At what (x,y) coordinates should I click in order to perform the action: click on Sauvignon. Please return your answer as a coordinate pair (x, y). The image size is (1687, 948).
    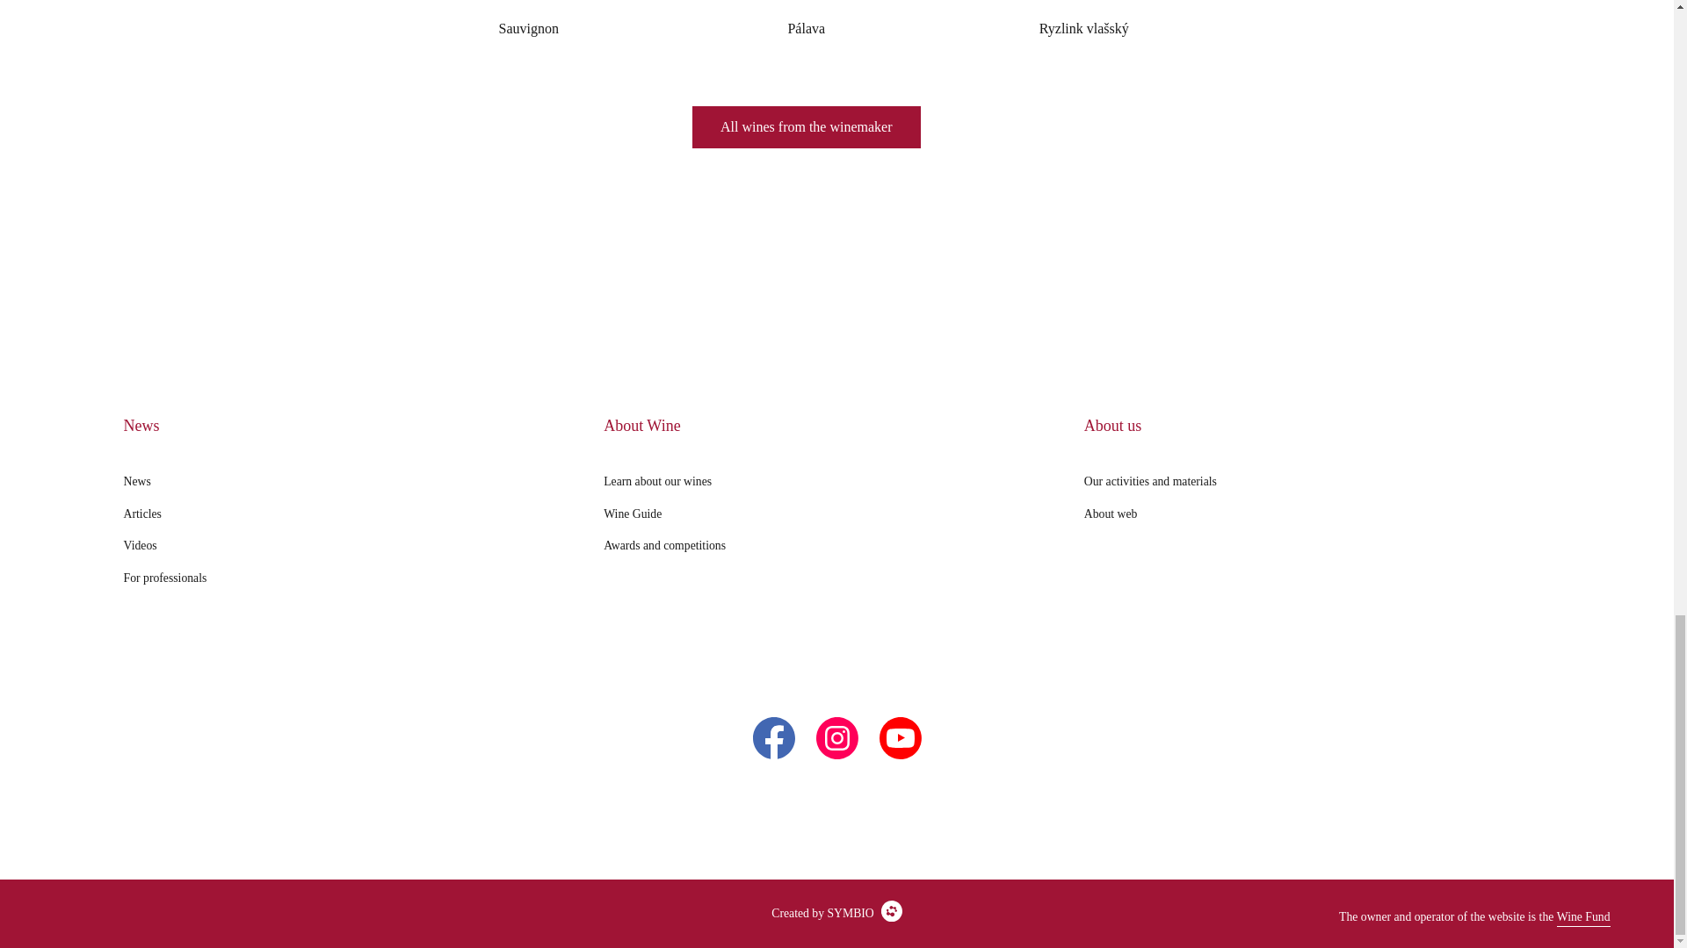
    Looking at the image, I should click on (529, 25).